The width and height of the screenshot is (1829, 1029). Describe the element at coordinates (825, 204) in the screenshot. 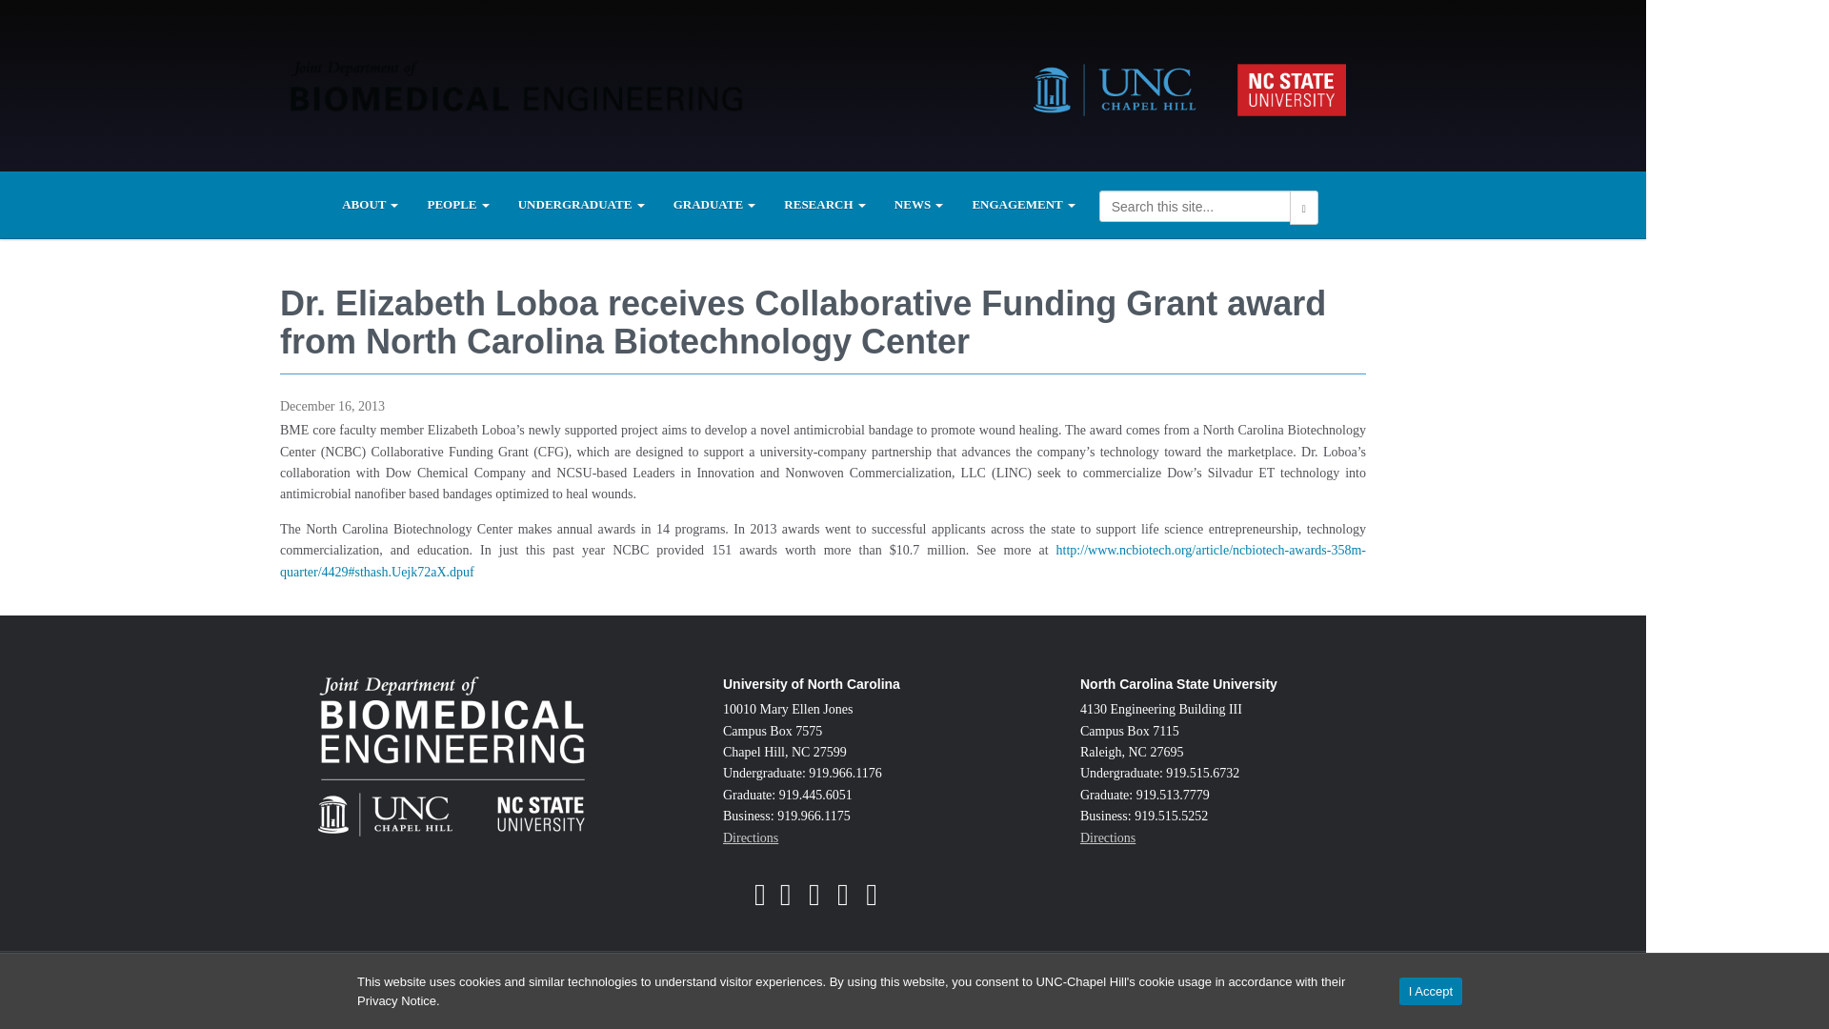

I see `RESEARCH` at that location.